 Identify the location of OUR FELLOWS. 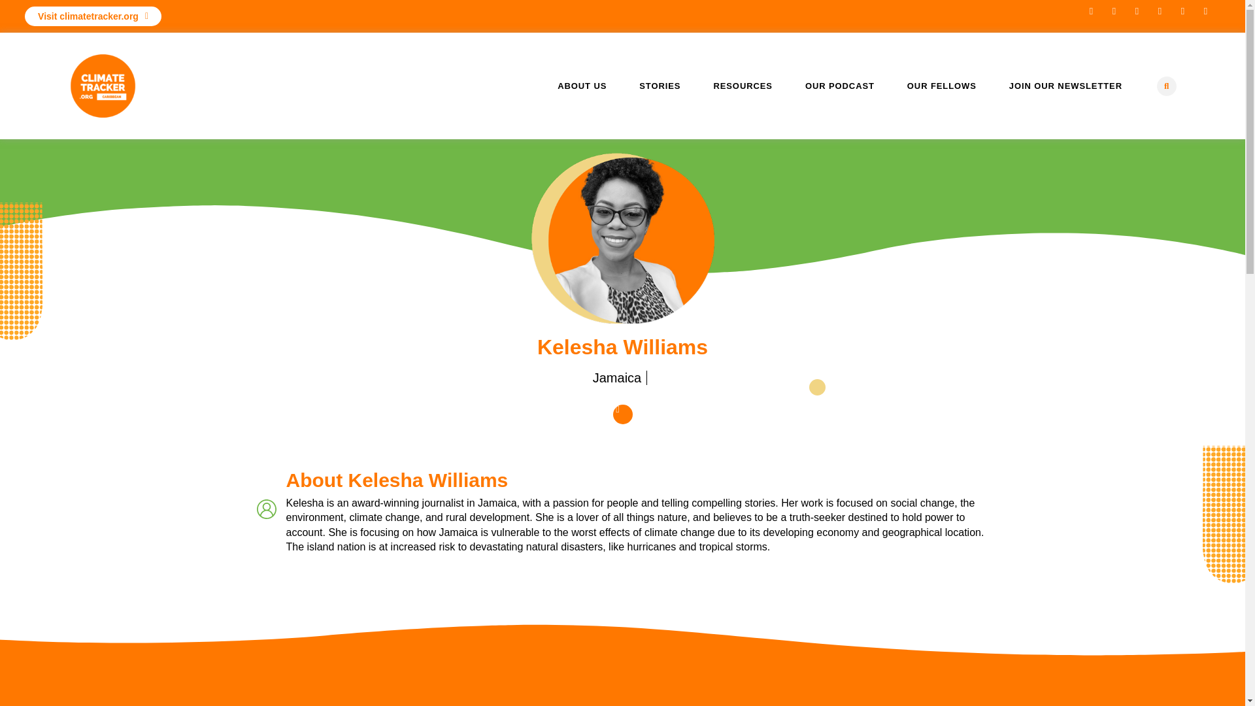
(941, 86).